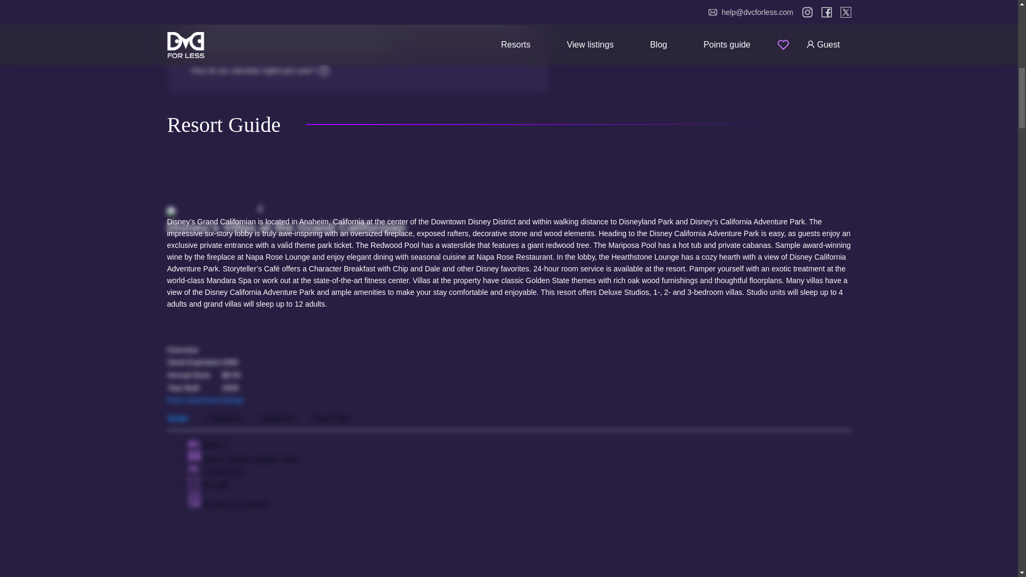  Describe the element at coordinates (508, 222) in the screenshot. I see `Disney's Villas at the Grand Californian` at that location.